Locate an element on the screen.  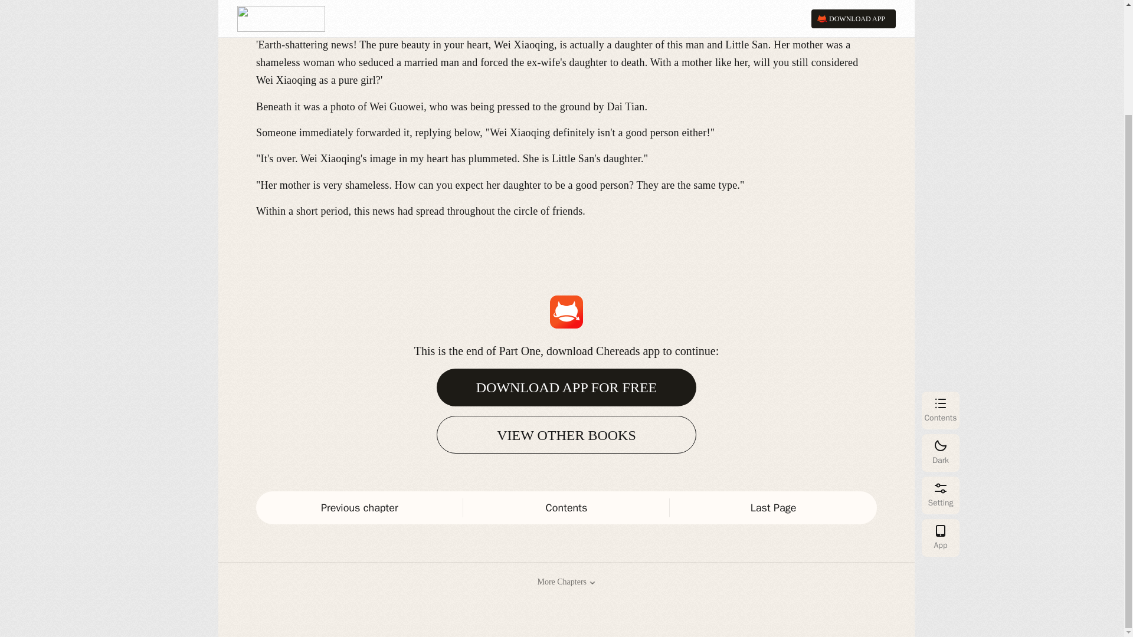
VIEW OTHER BOOKS is located at coordinates (566, 434).